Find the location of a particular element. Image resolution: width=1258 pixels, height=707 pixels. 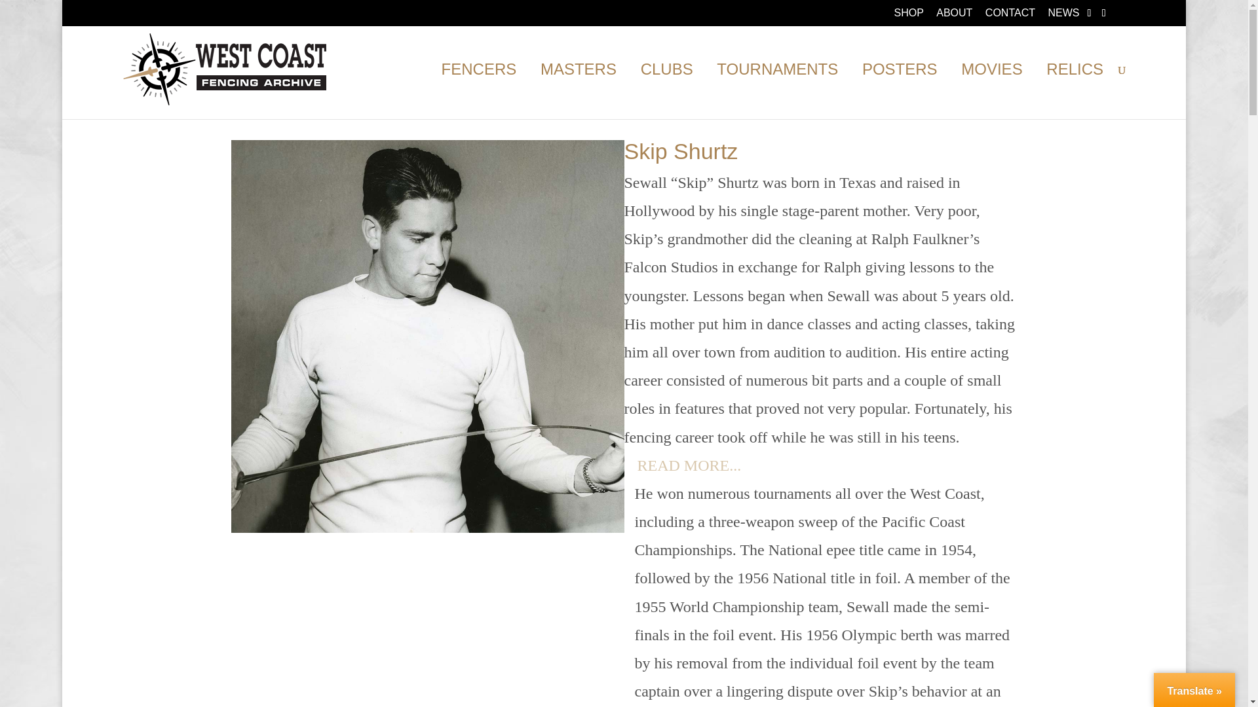

POSTERS is located at coordinates (899, 92).